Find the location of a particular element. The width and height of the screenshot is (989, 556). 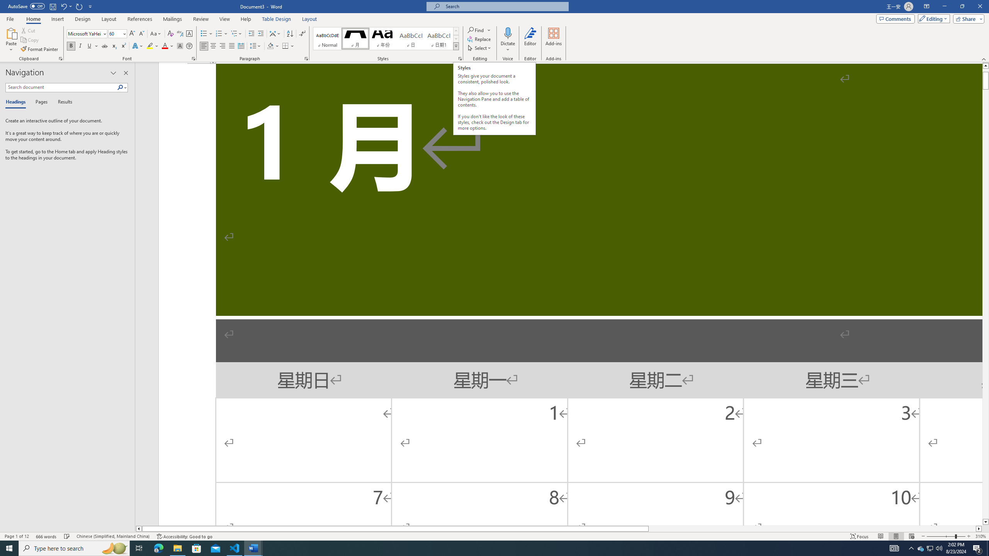

Help is located at coordinates (246, 19).